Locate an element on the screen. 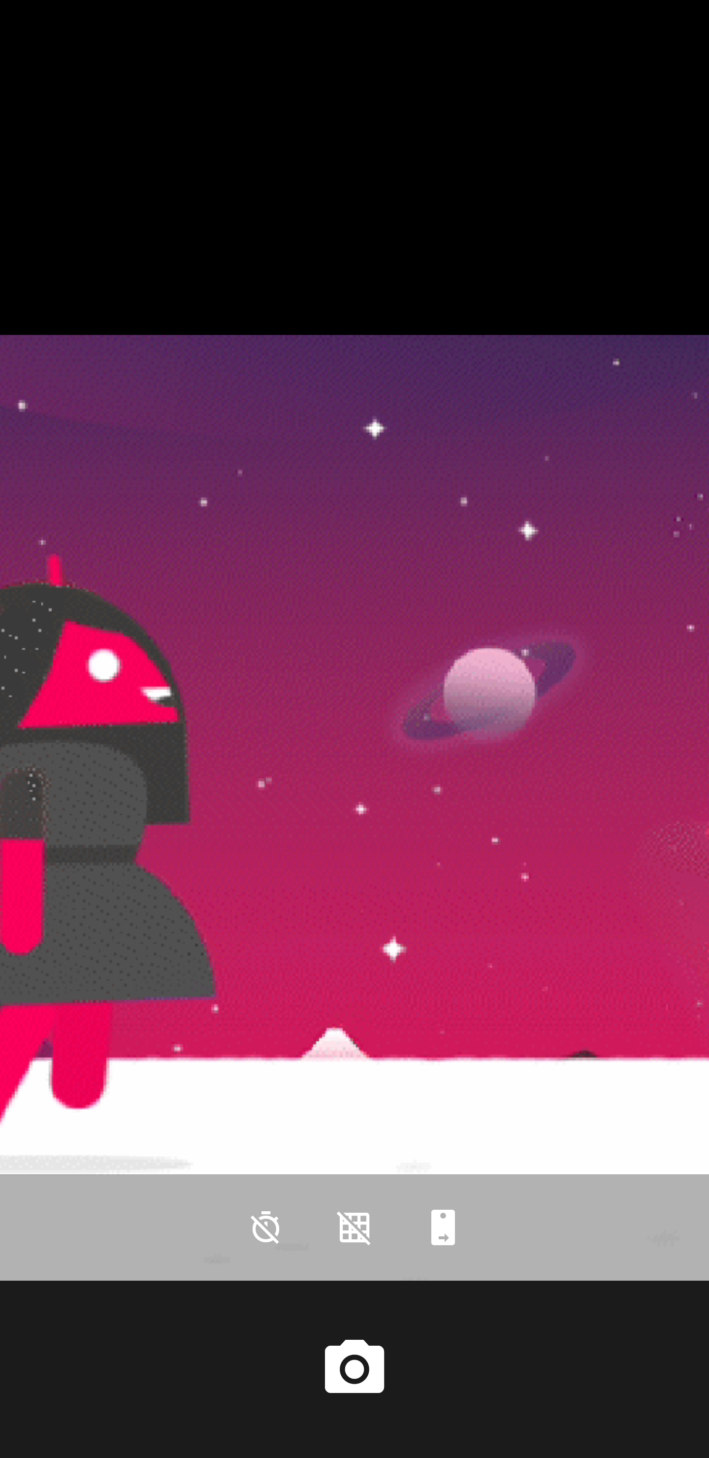 The image size is (709, 1458). Back camera is located at coordinates (443, 1227).